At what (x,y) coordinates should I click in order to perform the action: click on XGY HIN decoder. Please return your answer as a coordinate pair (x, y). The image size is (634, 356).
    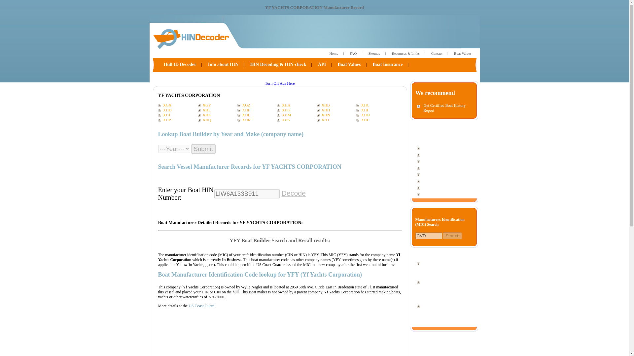
    Looking at the image, I should click on (217, 105).